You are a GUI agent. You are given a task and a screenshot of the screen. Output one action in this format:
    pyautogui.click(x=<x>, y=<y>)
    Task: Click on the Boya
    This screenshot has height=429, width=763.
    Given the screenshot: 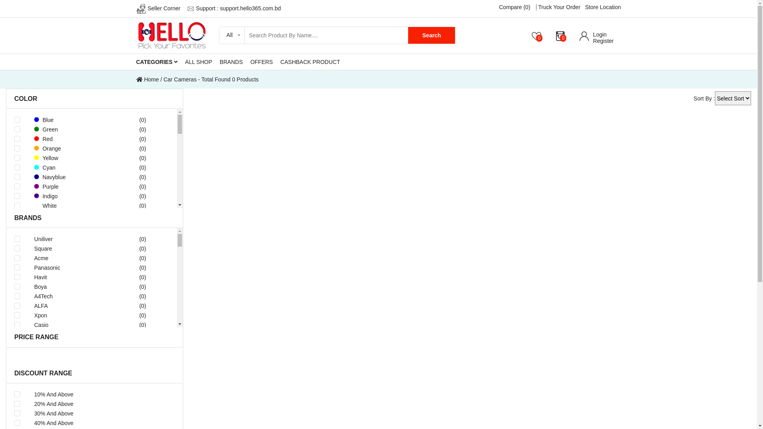 What is the action you would take?
    pyautogui.click(x=75, y=287)
    